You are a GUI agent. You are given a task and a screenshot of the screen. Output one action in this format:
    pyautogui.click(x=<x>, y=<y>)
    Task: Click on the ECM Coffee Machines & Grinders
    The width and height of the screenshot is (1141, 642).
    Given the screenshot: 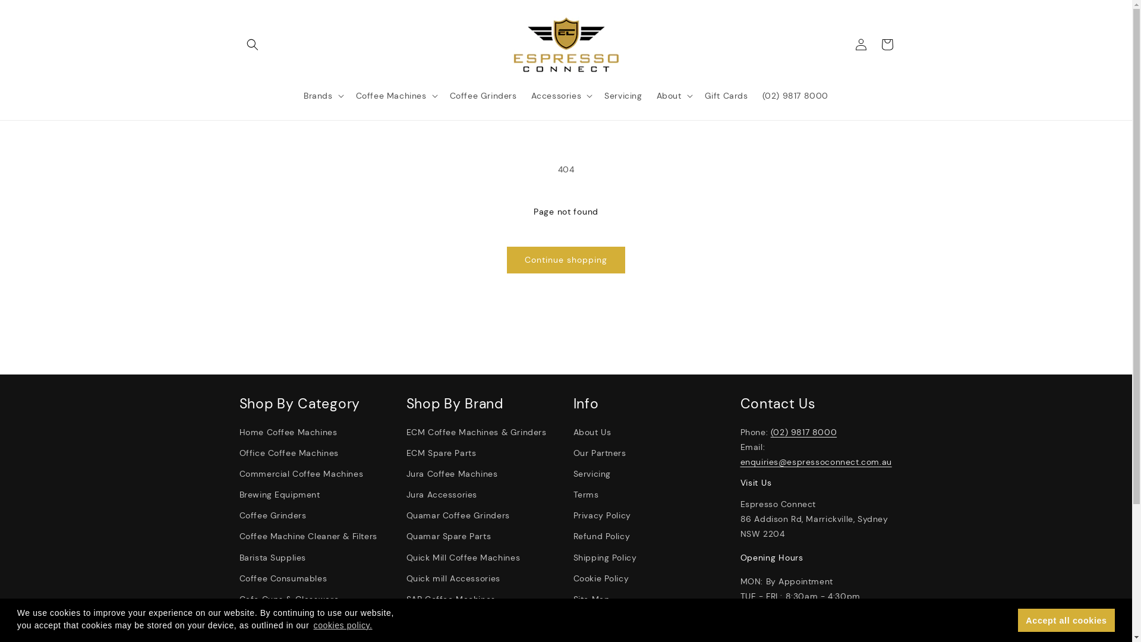 What is the action you would take?
    pyautogui.click(x=477, y=433)
    